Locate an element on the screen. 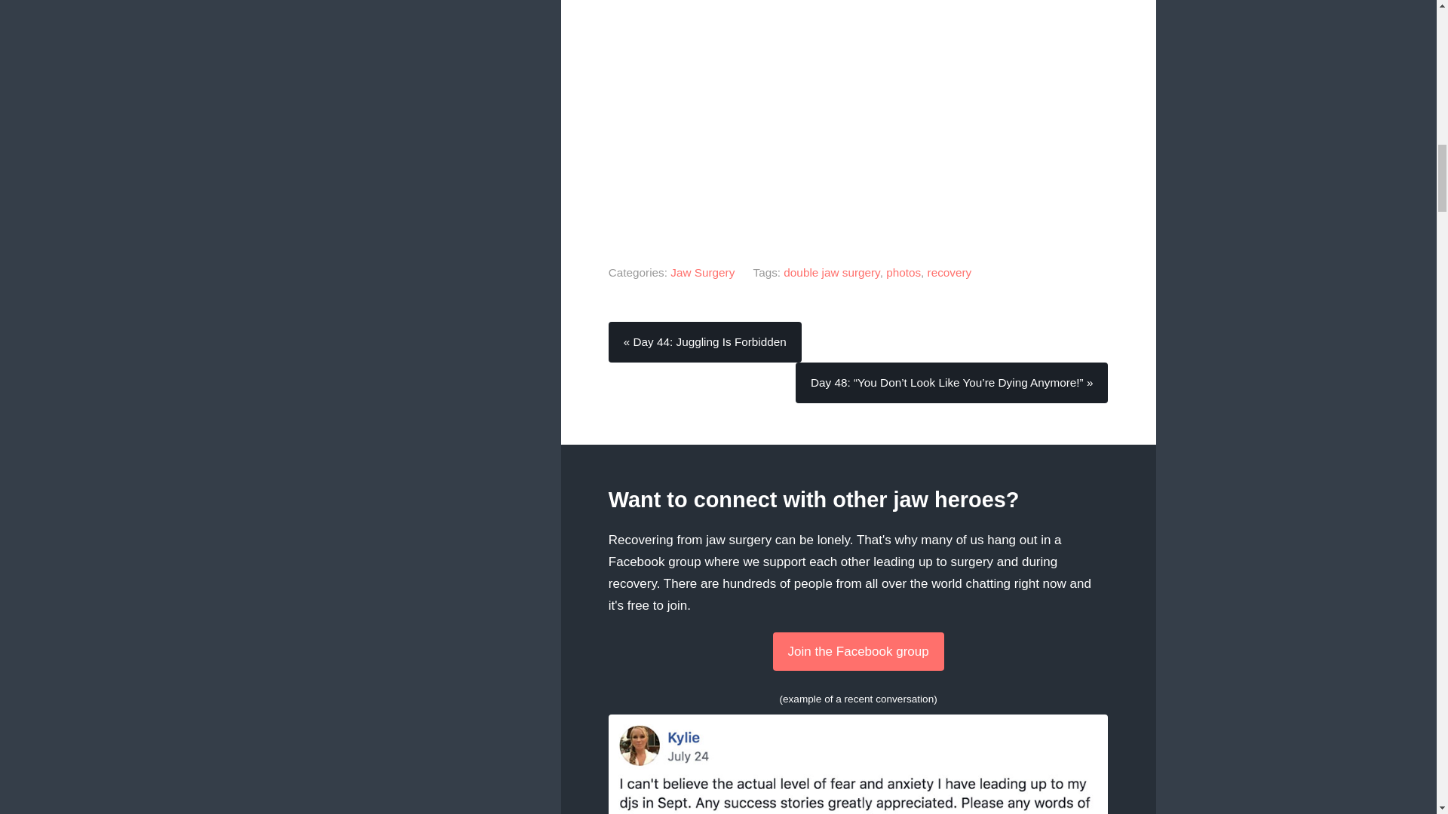 The width and height of the screenshot is (1448, 814). Previous post: Day 44: Juggling Is Forbidden is located at coordinates (704, 341).